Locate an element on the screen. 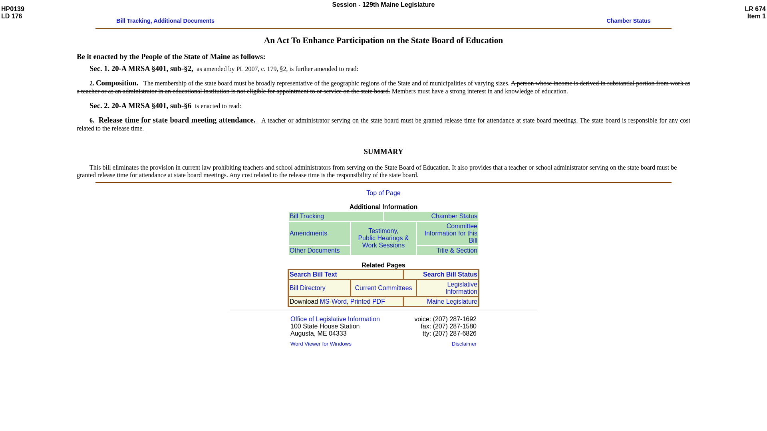 Image resolution: width=767 pixels, height=431 pixels. Maine Legislature is located at coordinates (452, 301).